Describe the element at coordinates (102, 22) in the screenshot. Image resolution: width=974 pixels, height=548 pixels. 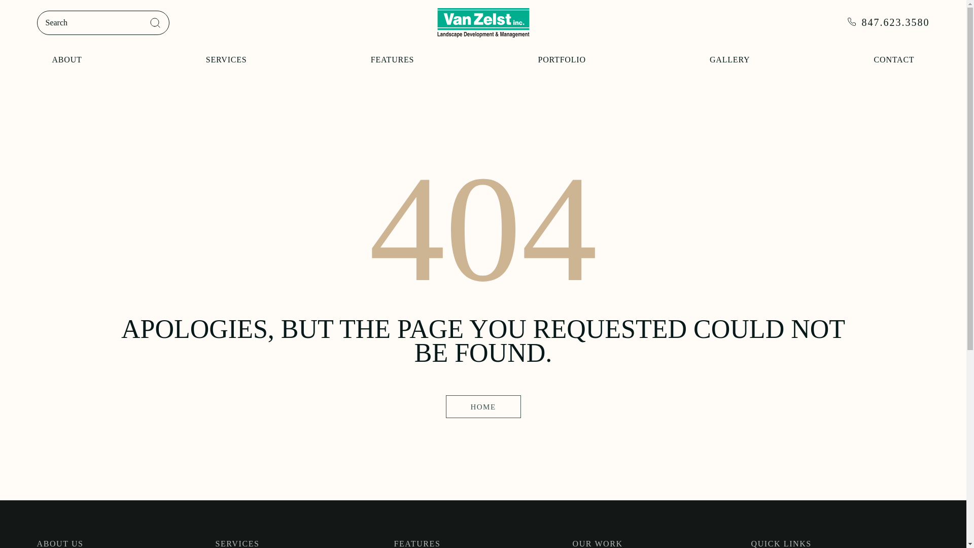
I see `Search for:` at that location.